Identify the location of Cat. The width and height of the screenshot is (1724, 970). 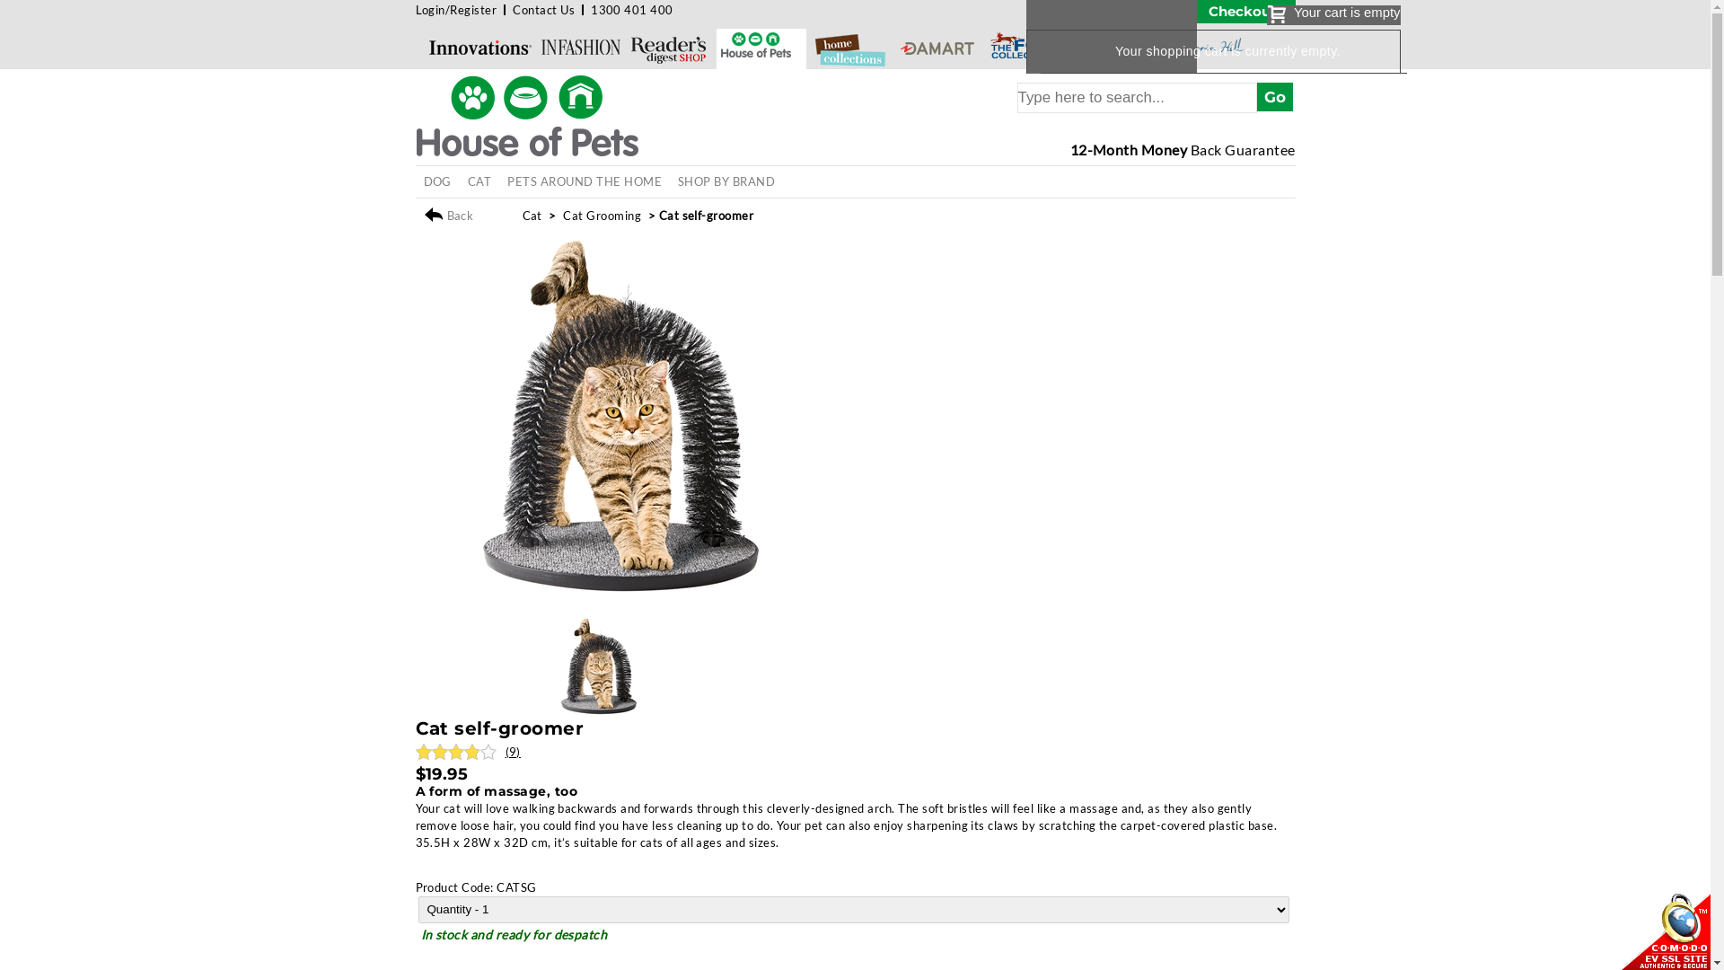
(532, 216).